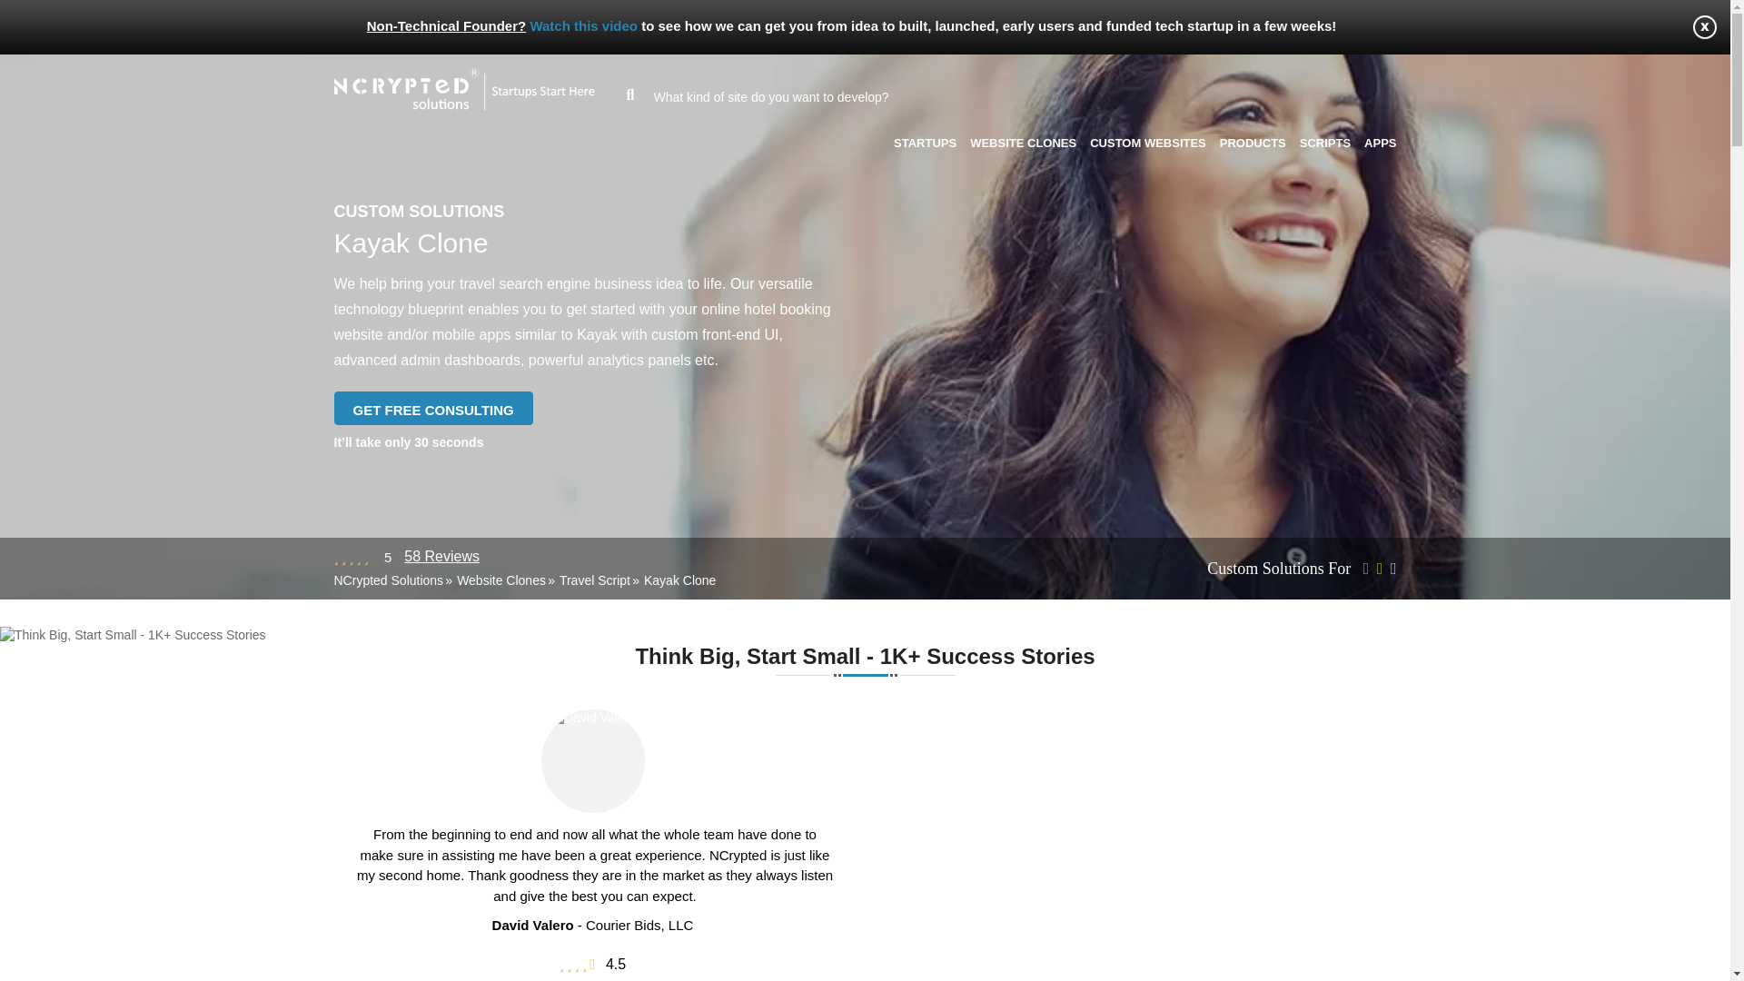 The height and width of the screenshot is (981, 1744). What do you see at coordinates (1324, 144) in the screenshot?
I see `SCRIPTS` at bounding box center [1324, 144].